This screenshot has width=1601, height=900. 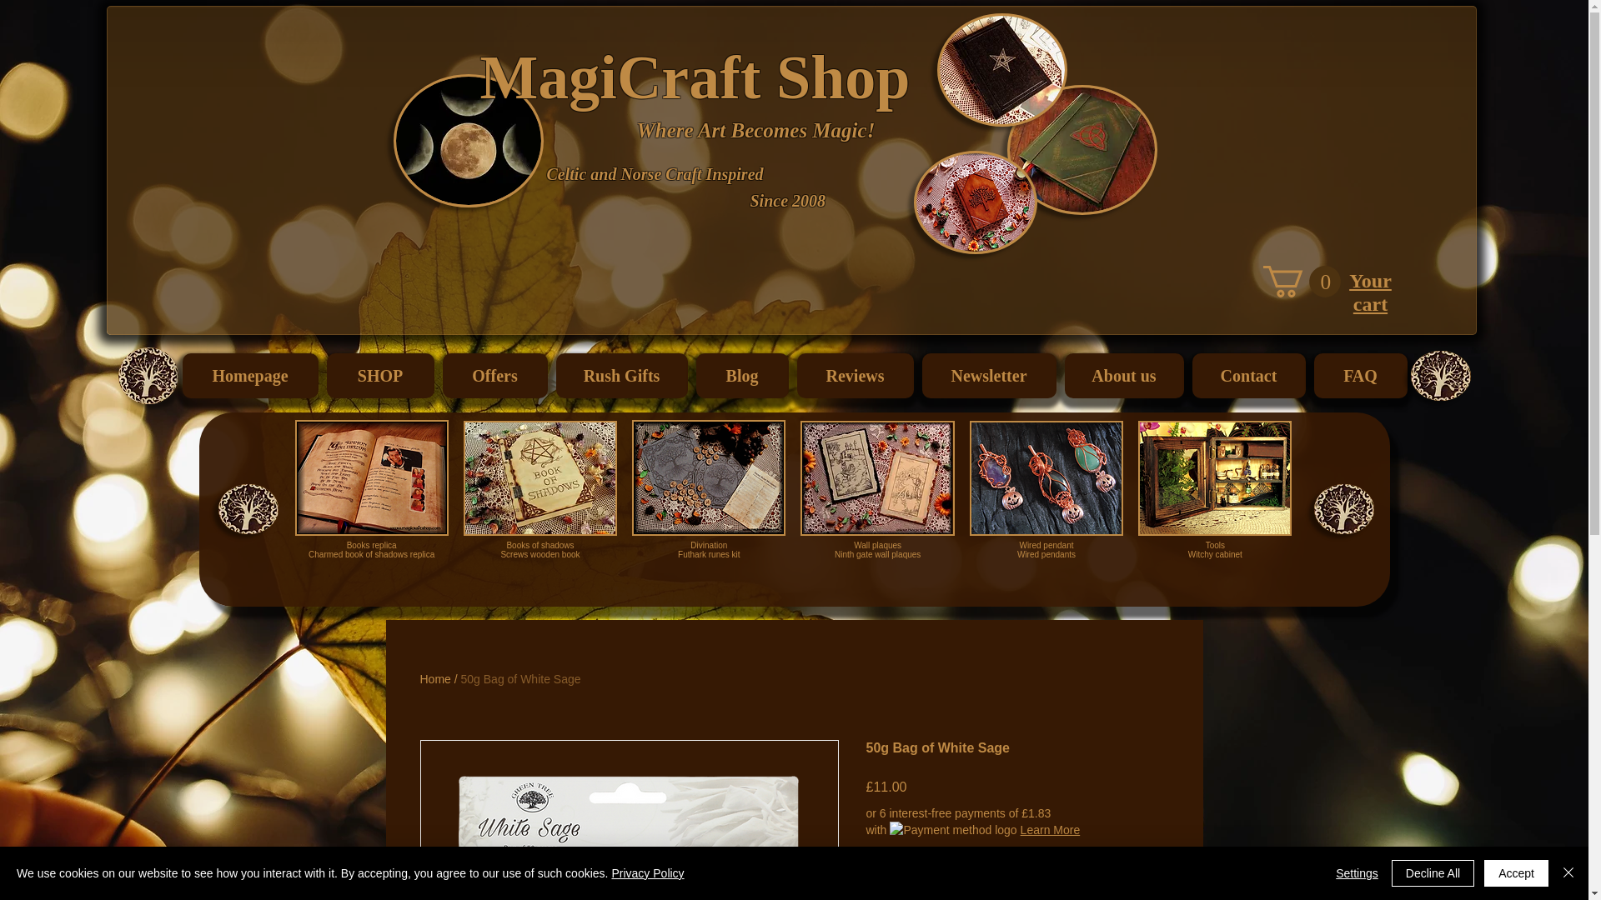 What do you see at coordinates (148, 375) in the screenshot?
I see `Wooden three of life` at bounding box center [148, 375].